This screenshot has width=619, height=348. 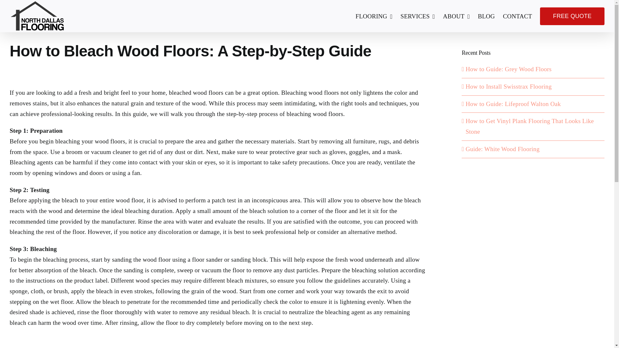 What do you see at coordinates (517, 16) in the screenshot?
I see `CONTACT` at bounding box center [517, 16].